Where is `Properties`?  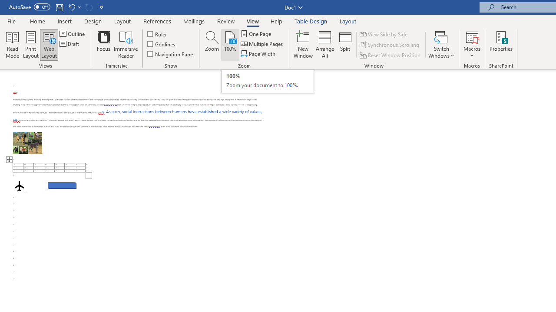 Properties is located at coordinates (501, 44).